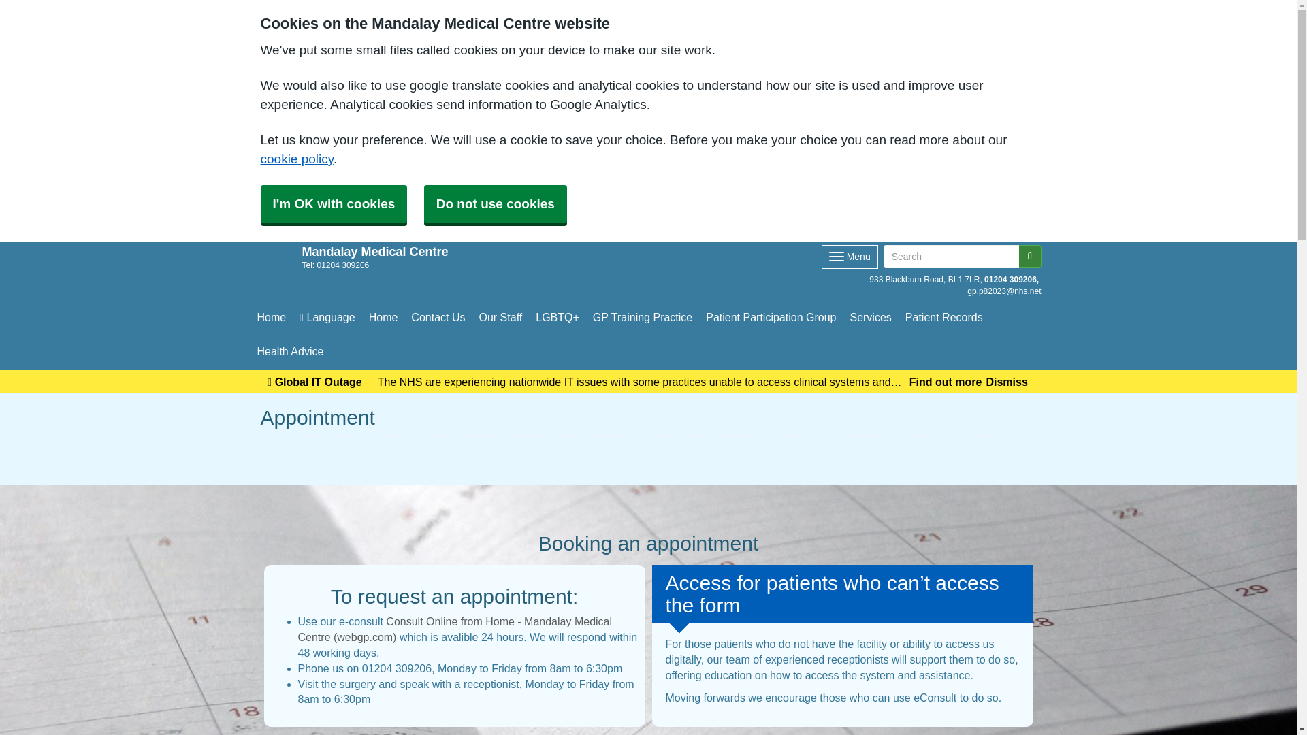 Image resolution: width=1307 pixels, height=735 pixels. Describe the element at coordinates (500, 317) in the screenshot. I see `Our Staff` at that location.